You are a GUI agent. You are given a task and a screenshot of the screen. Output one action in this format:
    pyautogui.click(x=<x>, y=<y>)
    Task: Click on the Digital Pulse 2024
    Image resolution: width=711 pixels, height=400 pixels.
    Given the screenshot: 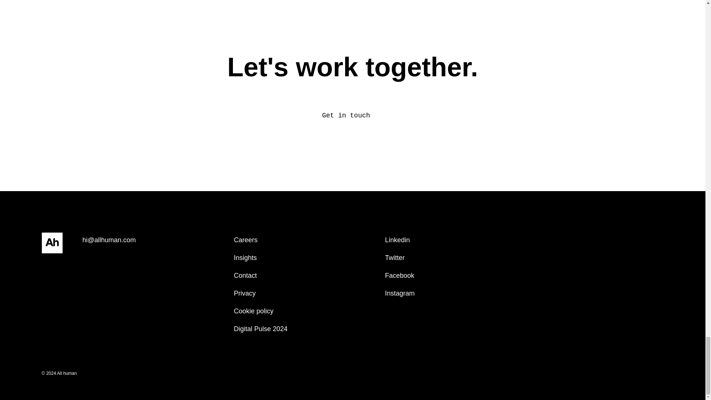 What is the action you would take?
    pyautogui.click(x=260, y=329)
    